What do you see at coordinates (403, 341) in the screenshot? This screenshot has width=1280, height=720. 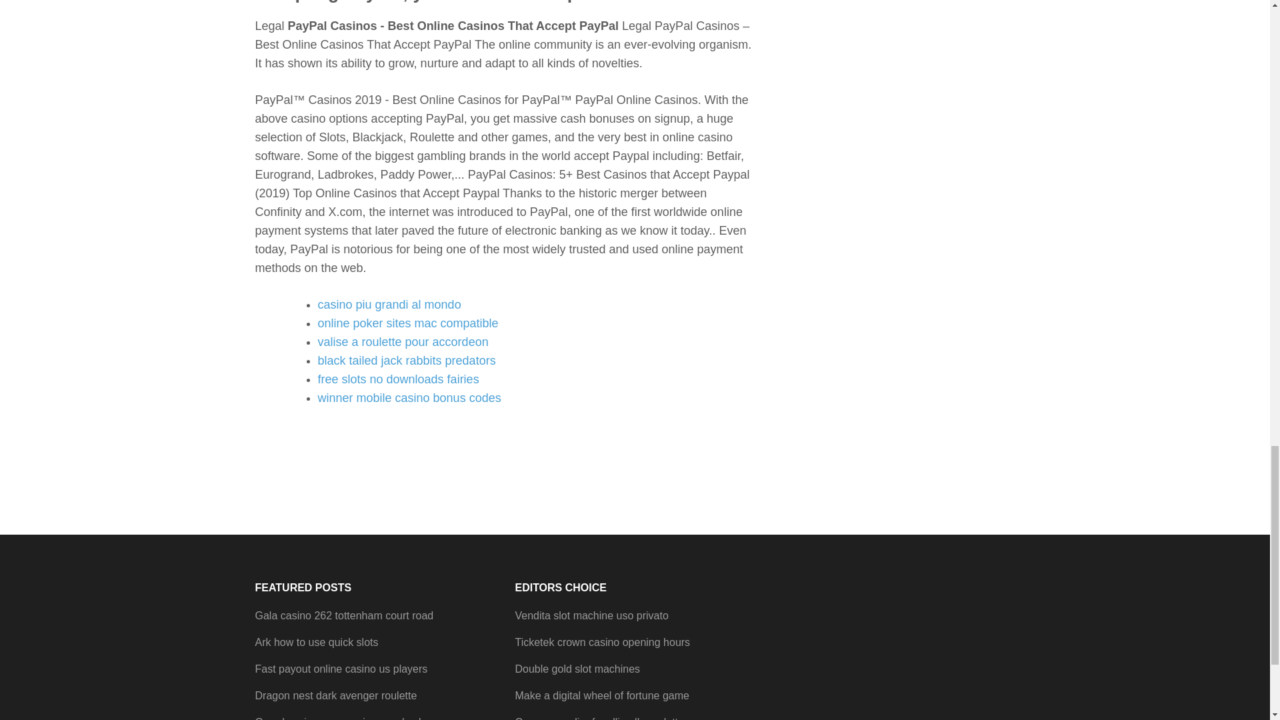 I see `valise a roulette pour accordeon` at bounding box center [403, 341].